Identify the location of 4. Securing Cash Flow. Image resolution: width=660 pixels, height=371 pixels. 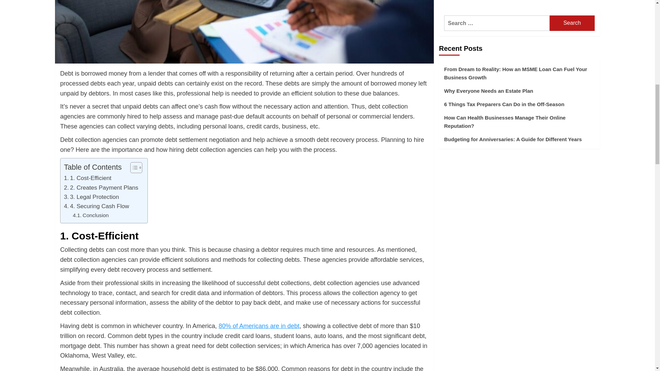
(97, 206).